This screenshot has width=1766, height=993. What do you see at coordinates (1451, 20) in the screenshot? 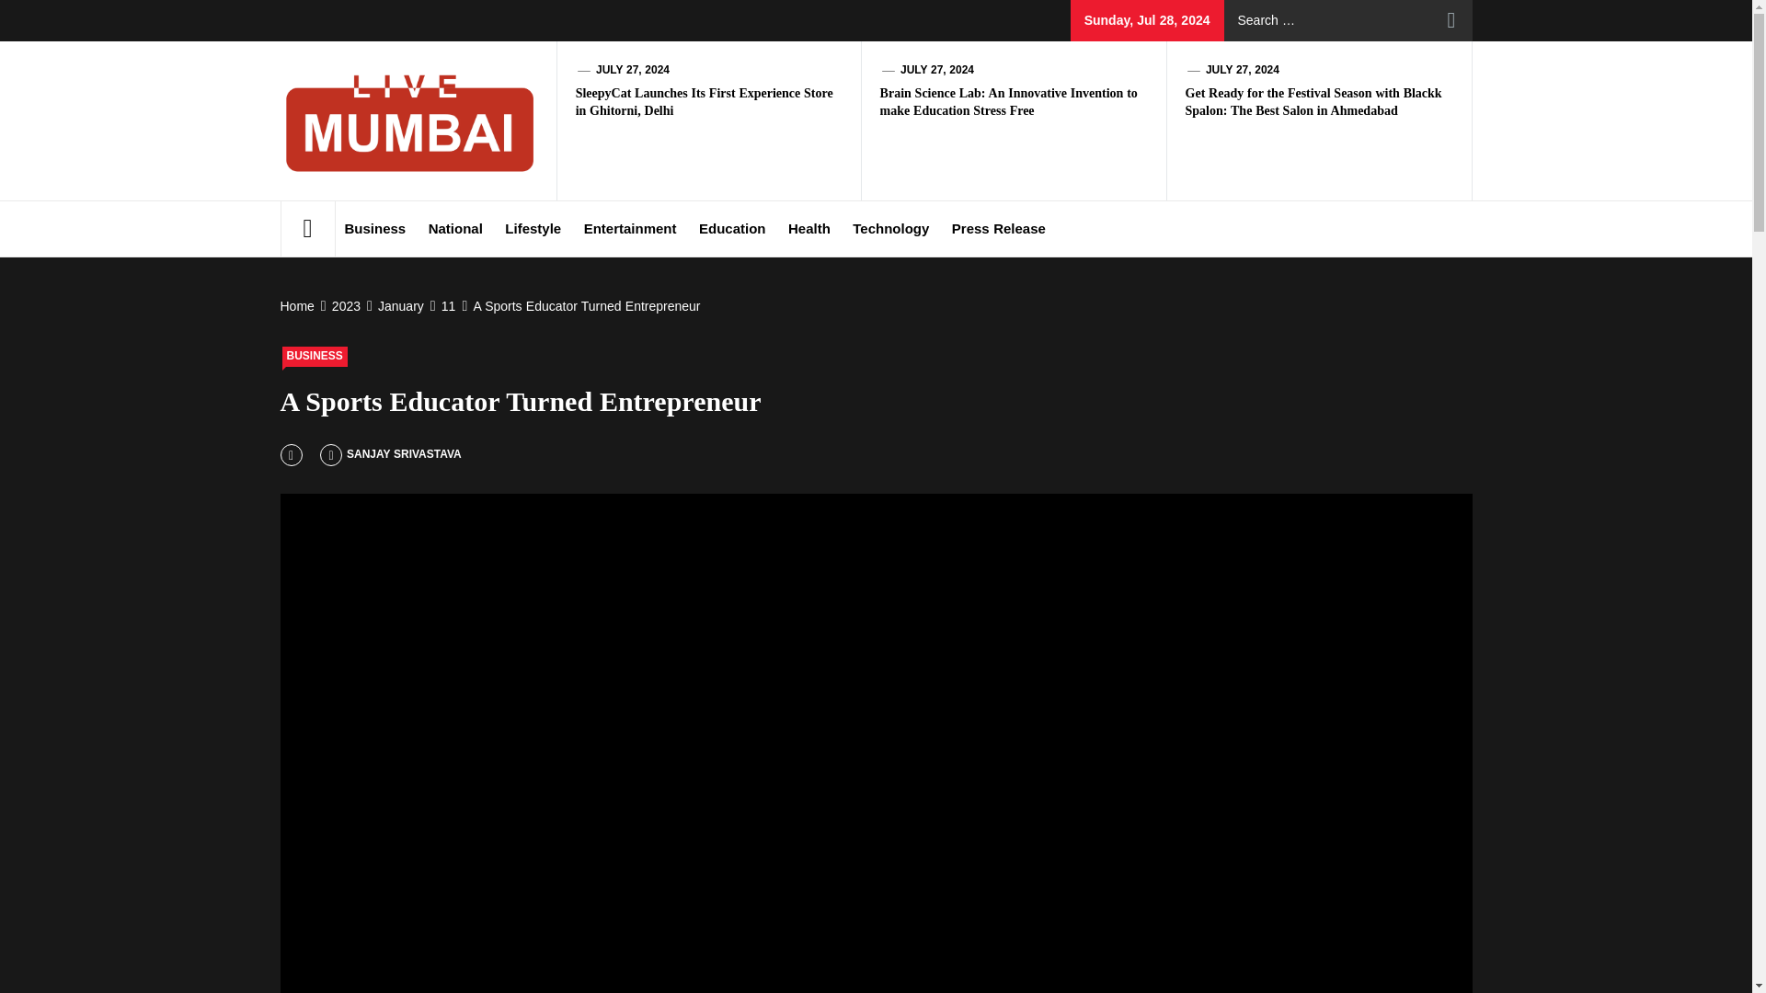
I see `Search` at bounding box center [1451, 20].